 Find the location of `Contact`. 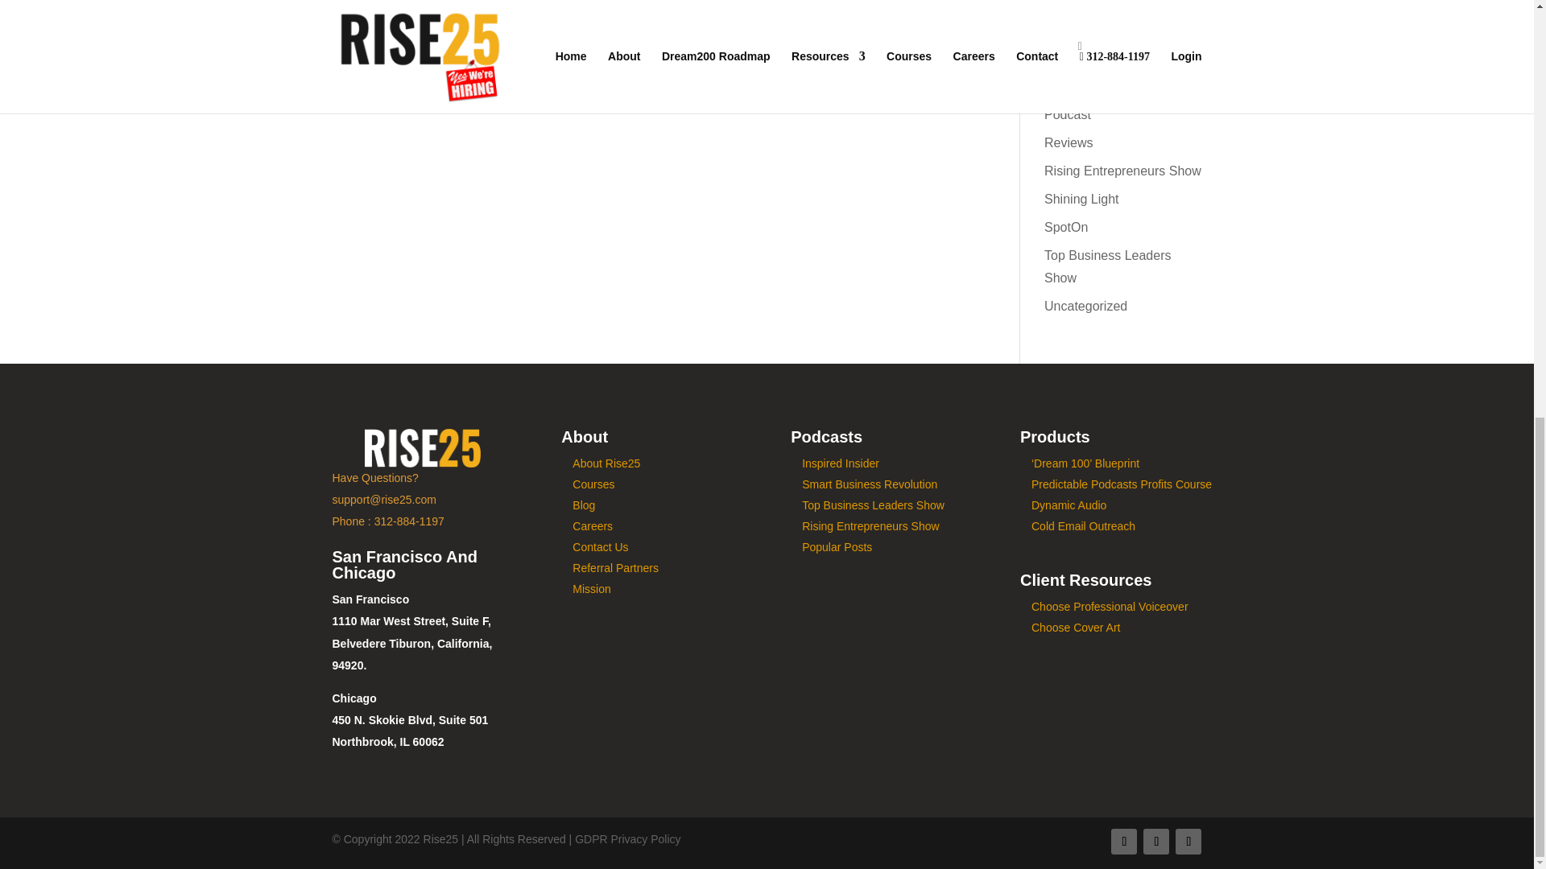

Contact is located at coordinates (374, 478).